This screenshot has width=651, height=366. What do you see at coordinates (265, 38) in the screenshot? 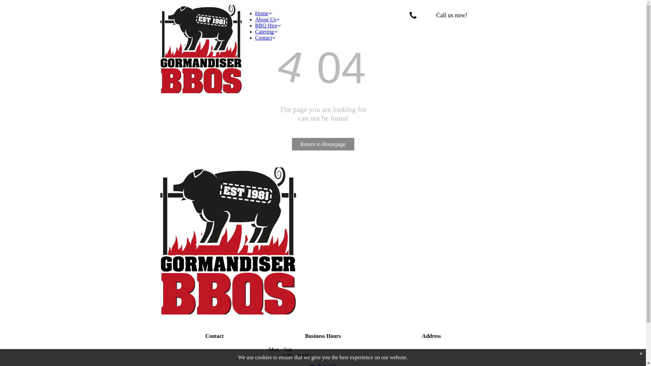
I see `Contact` at bounding box center [265, 38].